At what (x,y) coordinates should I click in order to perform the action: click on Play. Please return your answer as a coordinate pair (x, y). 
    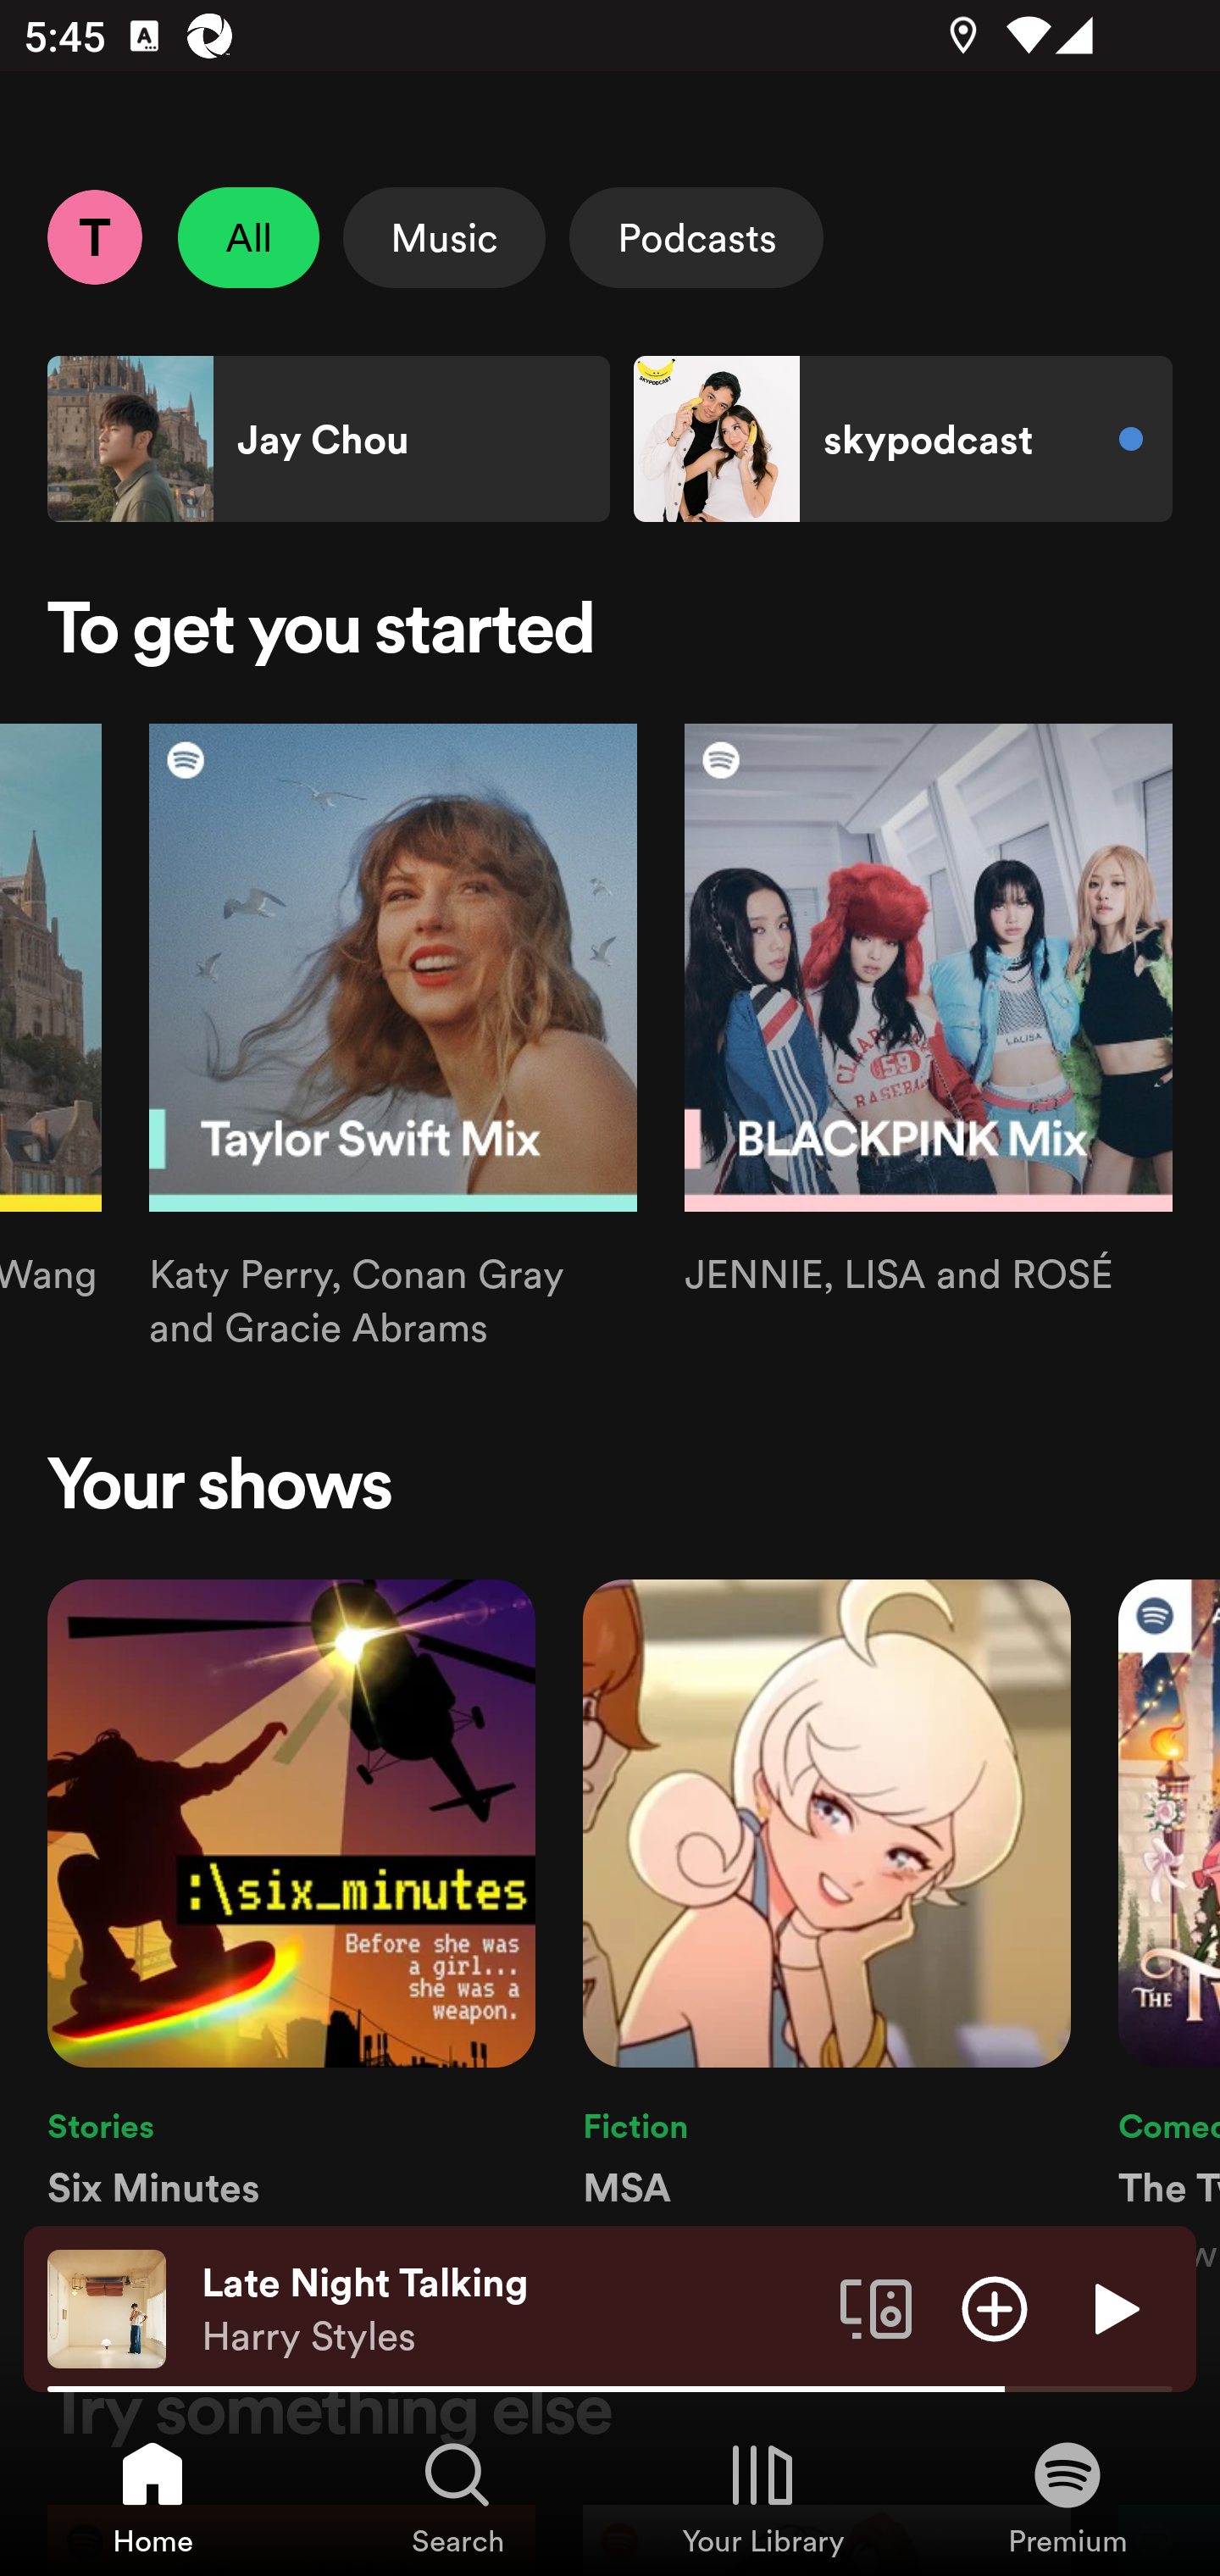
    Looking at the image, I should click on (1113, 2307).